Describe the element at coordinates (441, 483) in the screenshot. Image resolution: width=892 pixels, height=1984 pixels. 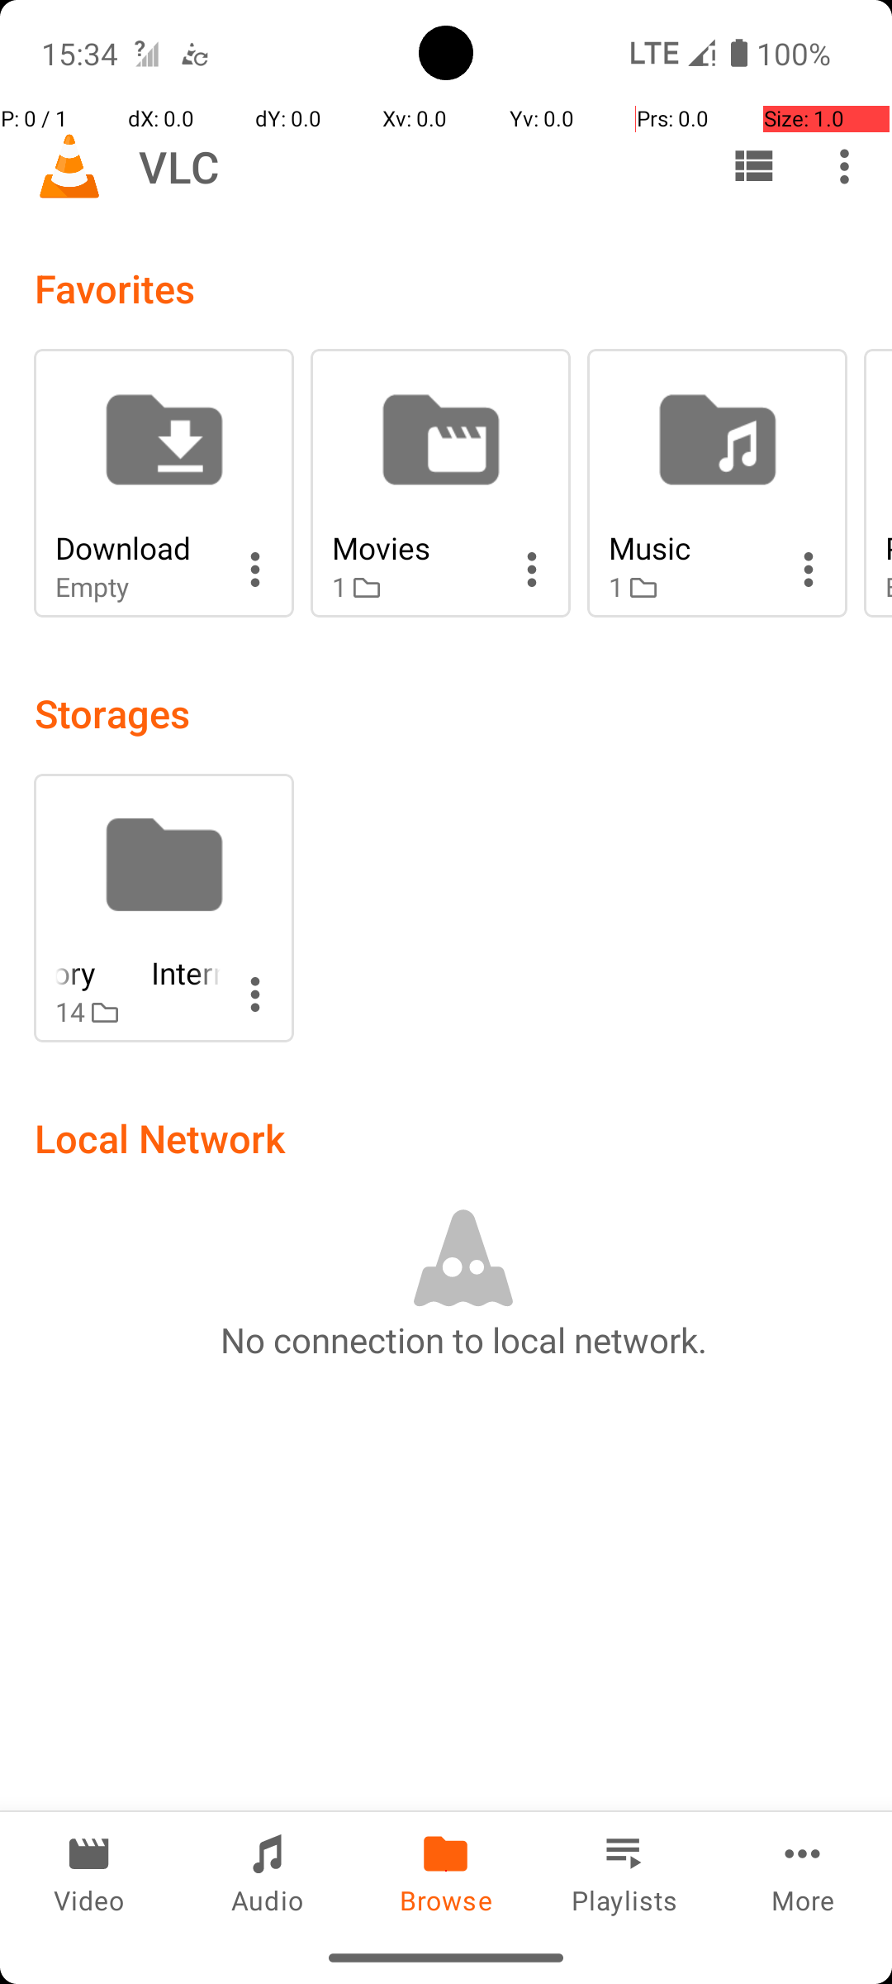
I see `Favorite: Movies, 1 subfolder` at that location.